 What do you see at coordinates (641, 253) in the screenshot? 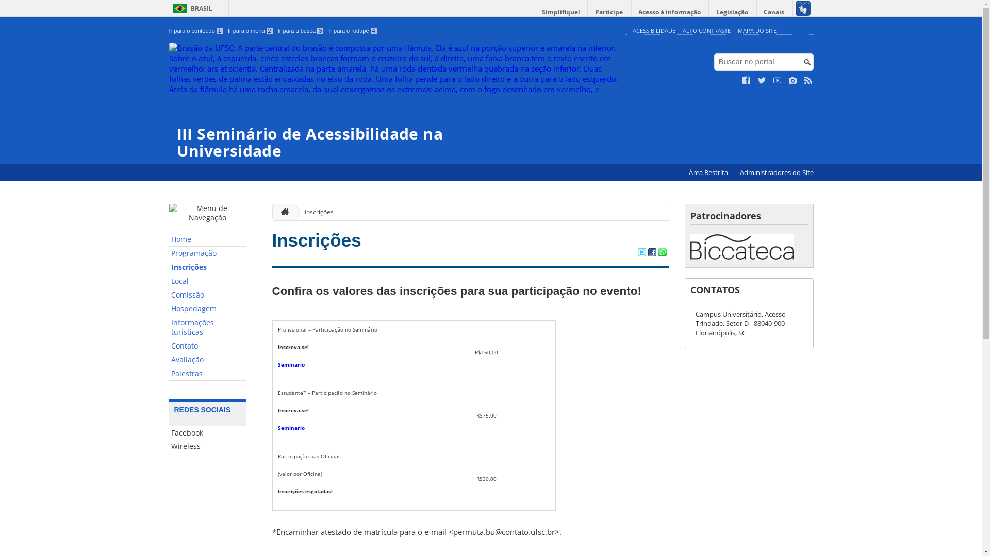
I see `Compartilhar no Twitter` at bounding box center [641, 253].